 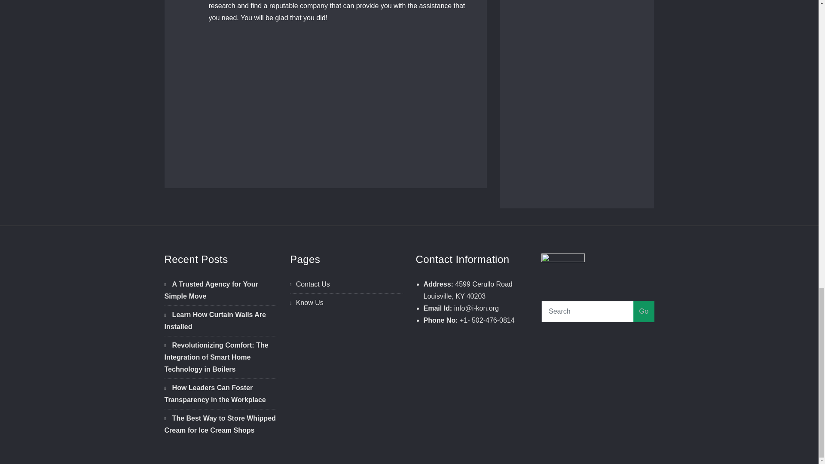 What do you see at coordinates (211, 290) in the screenshot?
I see `A Trusted Agency for Your Simple Move` at bounding box center [211, 290].